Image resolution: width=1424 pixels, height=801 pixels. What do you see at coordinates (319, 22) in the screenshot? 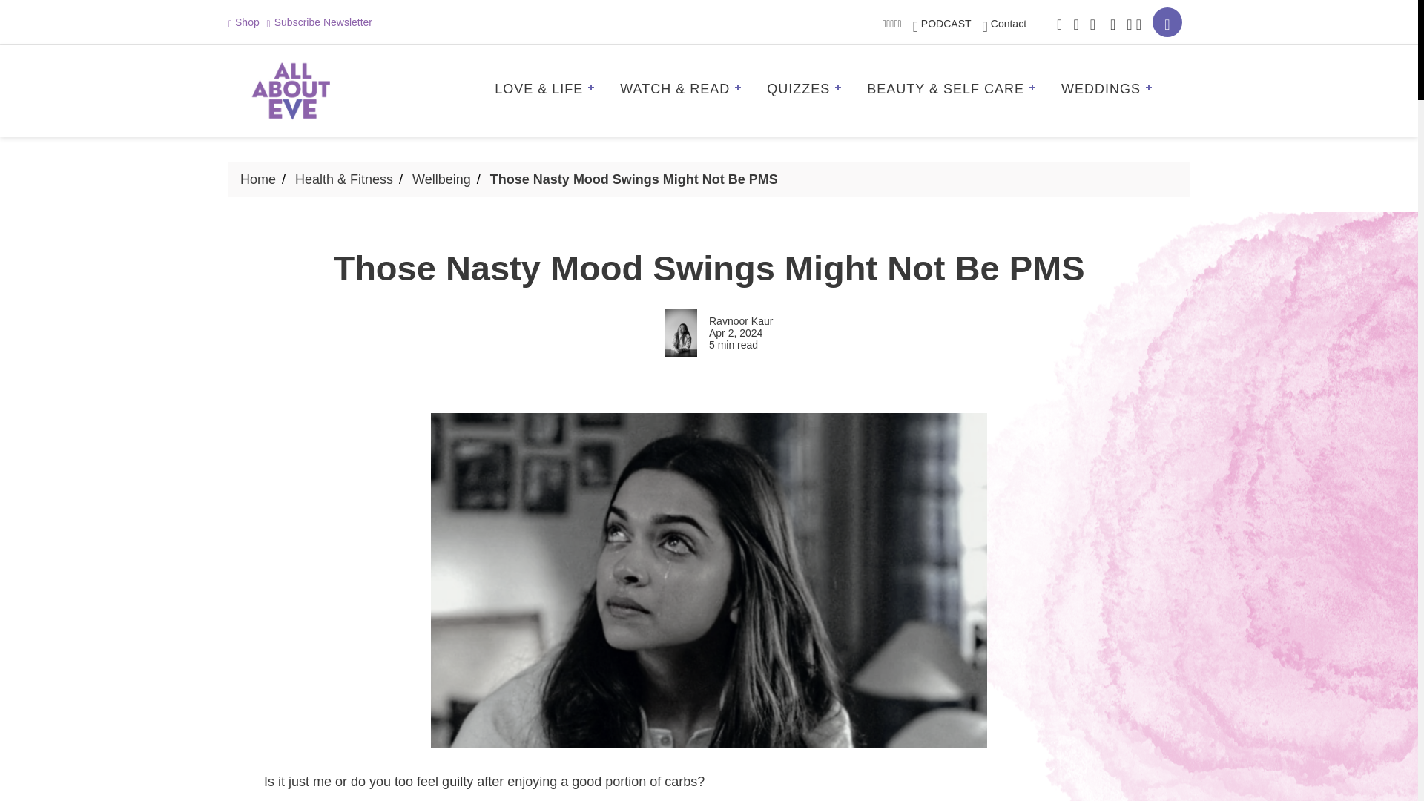
I see `Subscribe Newsletter` at bounding box center [319, 22].